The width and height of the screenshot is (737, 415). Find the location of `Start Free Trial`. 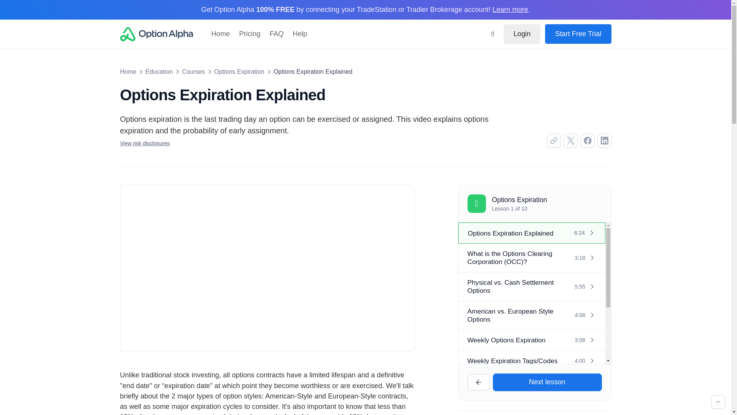

Start Free Trial is located at coordinates (578, 34).